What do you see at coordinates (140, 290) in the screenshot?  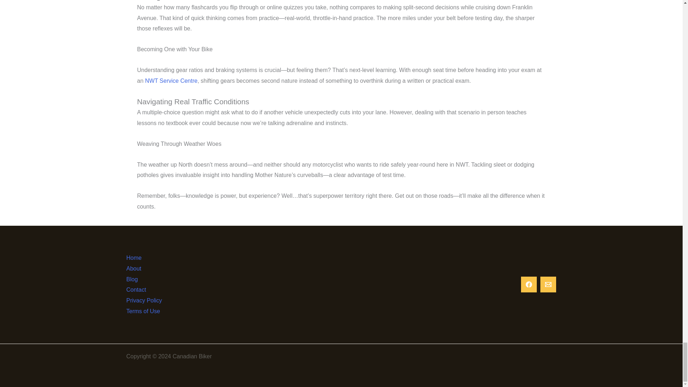 I see `Contact` at bounding box center [140, 290].